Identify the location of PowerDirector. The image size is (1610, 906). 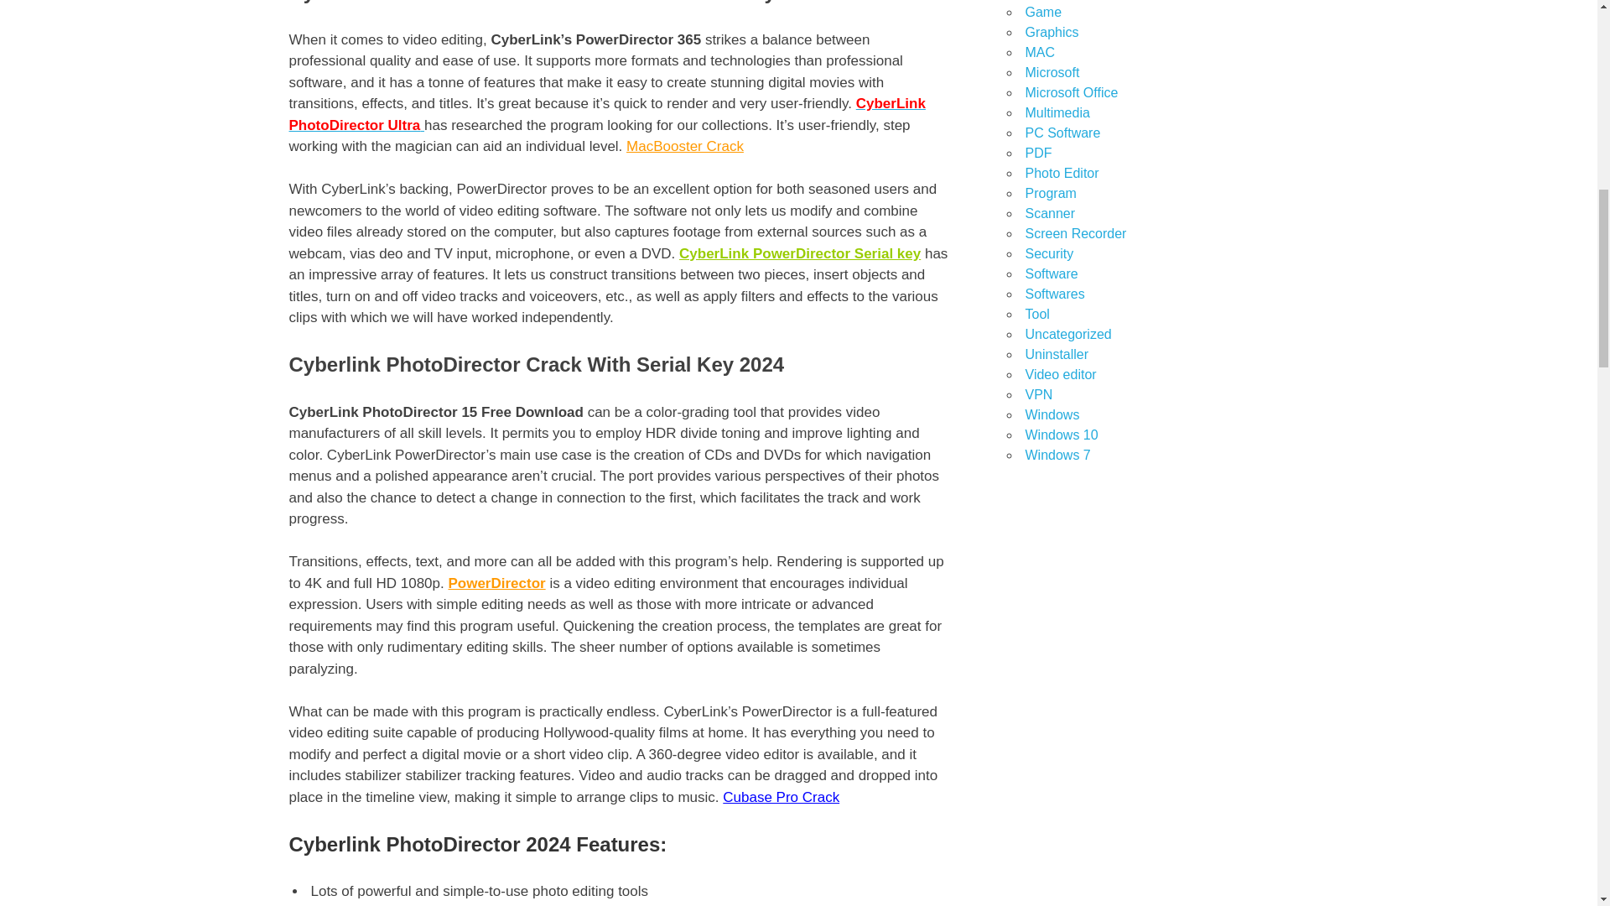
(496, 583).